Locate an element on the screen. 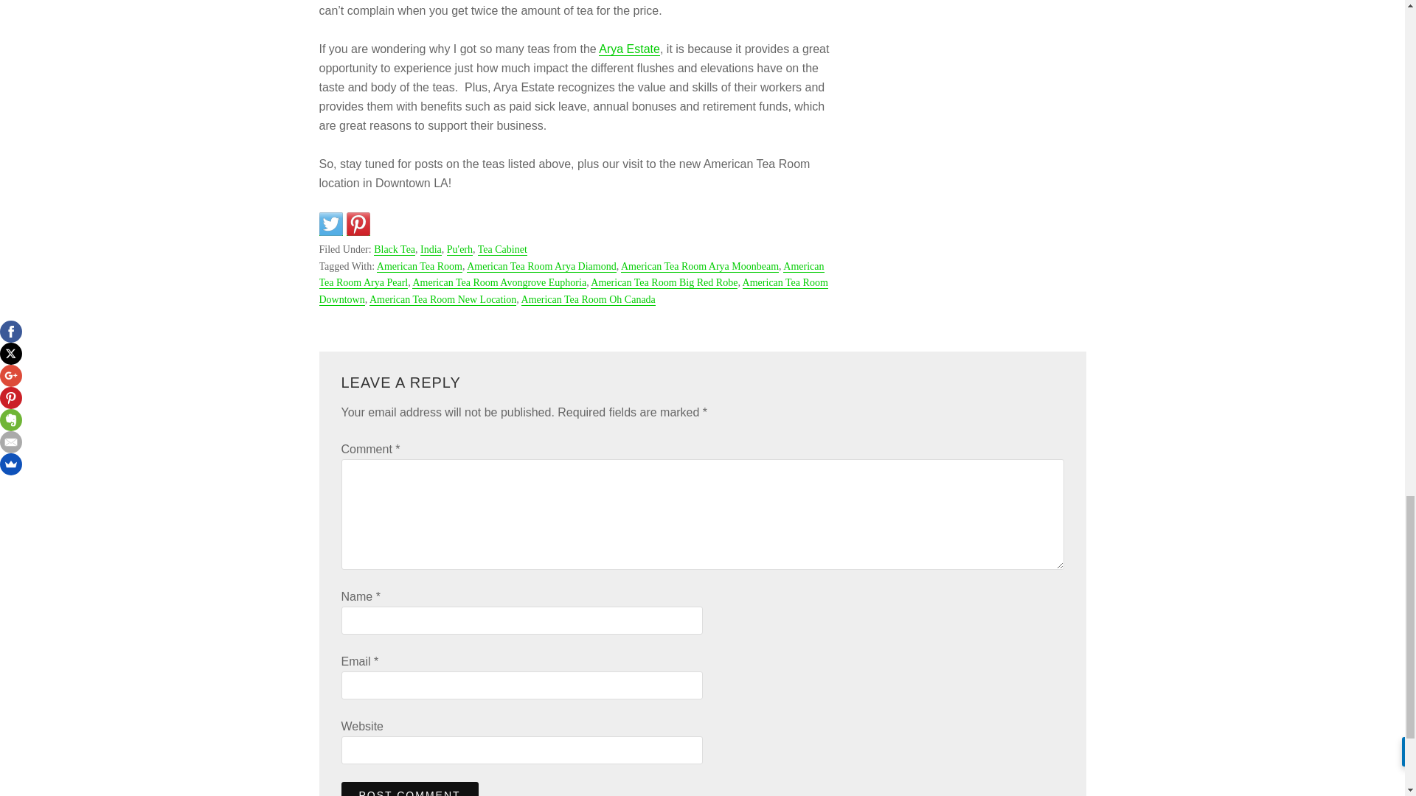  American Tea Room Arya Moonbeam is located at coordinates (700, 267).